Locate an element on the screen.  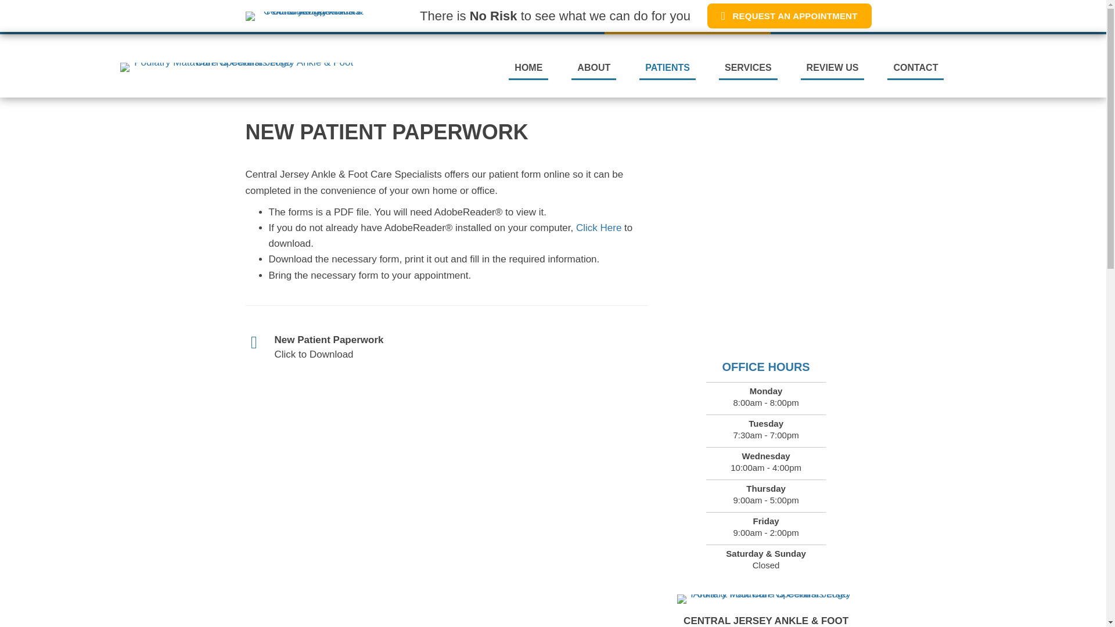
PATIENTS is located at coordinates (667, 69).